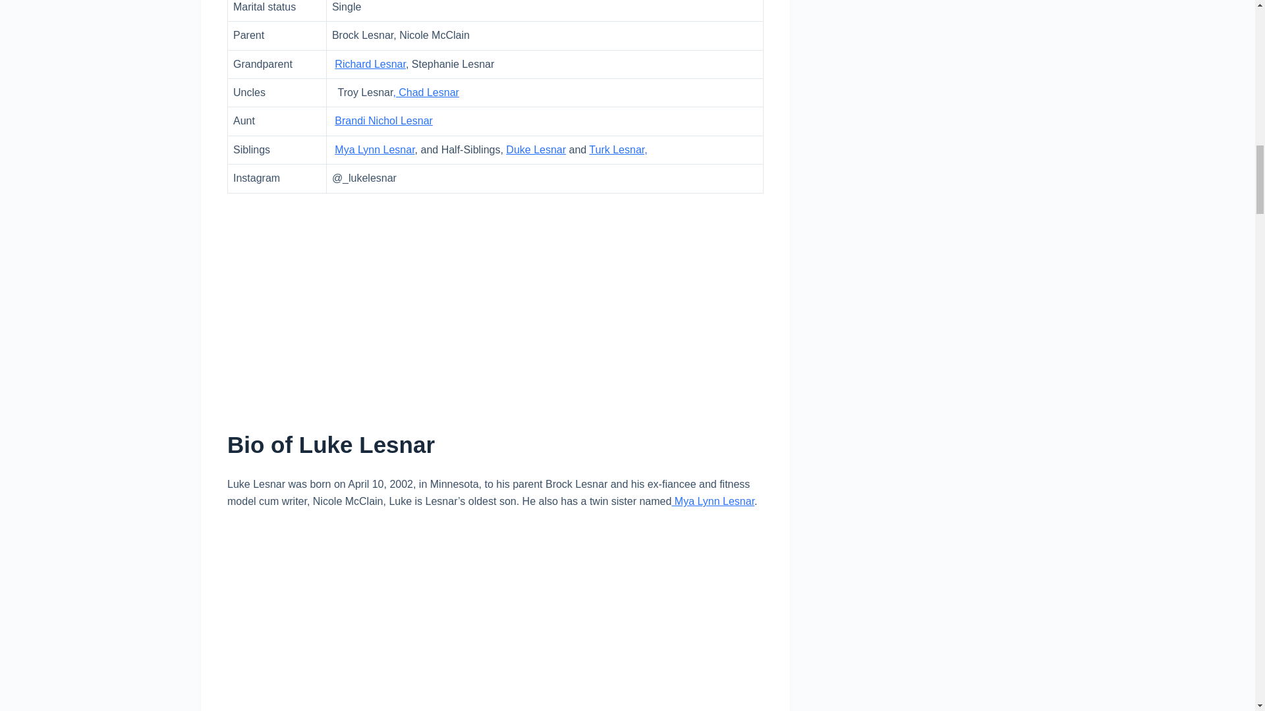 This screenshot has width=1265, height=711. What do you see at coordinates (495, 302) in the screenshot?
I see `Advertisement` at bounding box center [495, 302].